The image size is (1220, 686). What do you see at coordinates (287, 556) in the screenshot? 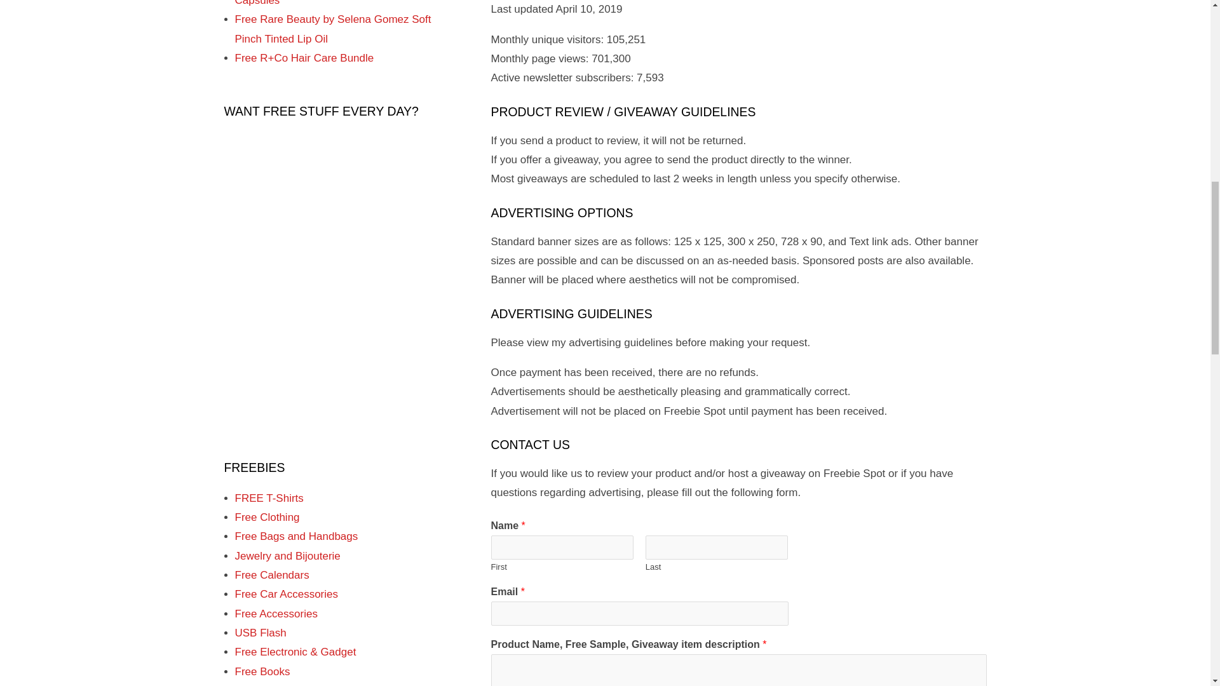
I see `Jewelry and Bijouterie` at bounding box center [287, 556].